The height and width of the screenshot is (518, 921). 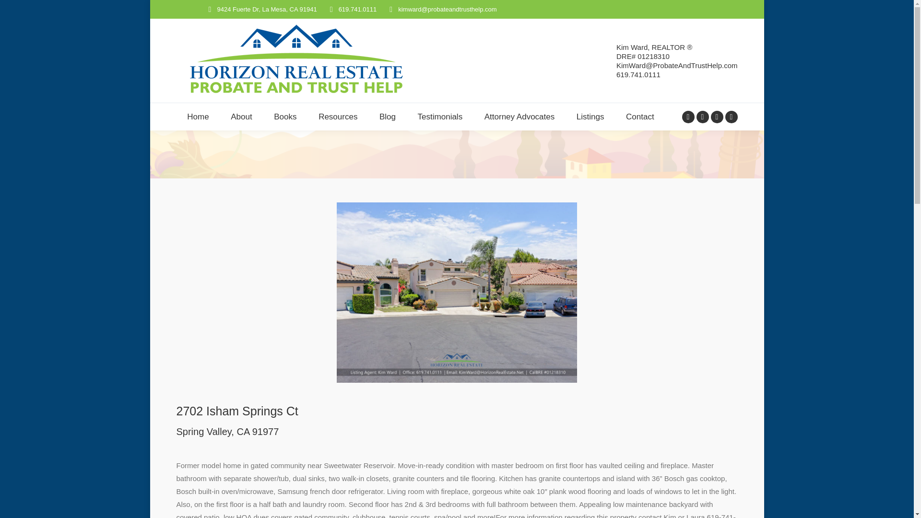 What do you see at coordinates (702, 117) in the screenshot?
I see `X page opens in new window` at bounding box center [702, 117].